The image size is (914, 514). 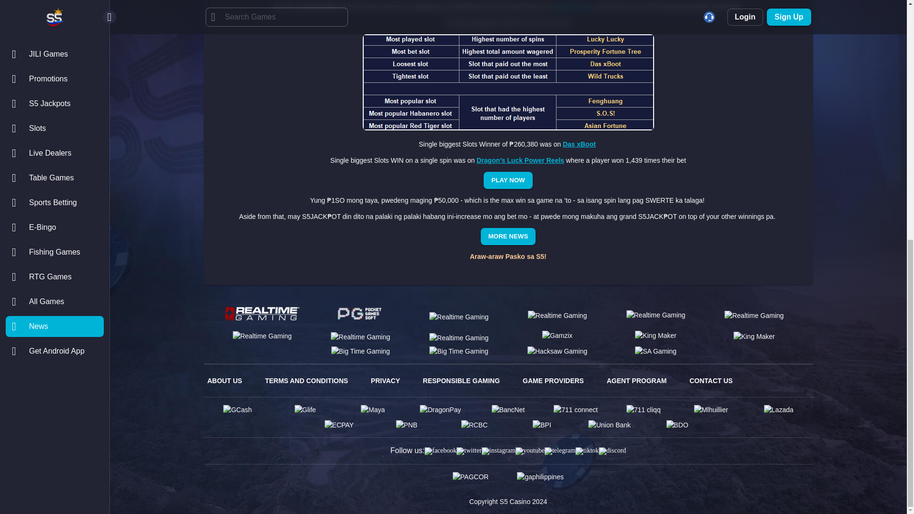 I want to click on Red Tiger, so click(x=459, y=315).